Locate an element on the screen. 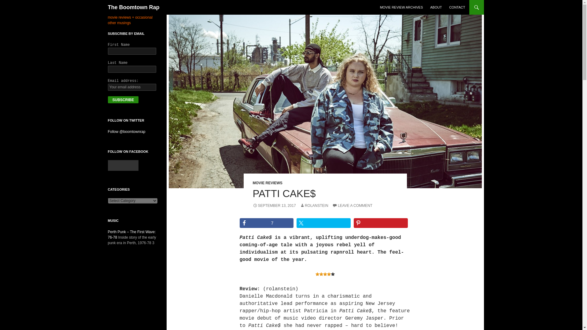 Image resolution: width=587 pixels, height=330 pixels. Subscribe is located at coordinates (123, 100).